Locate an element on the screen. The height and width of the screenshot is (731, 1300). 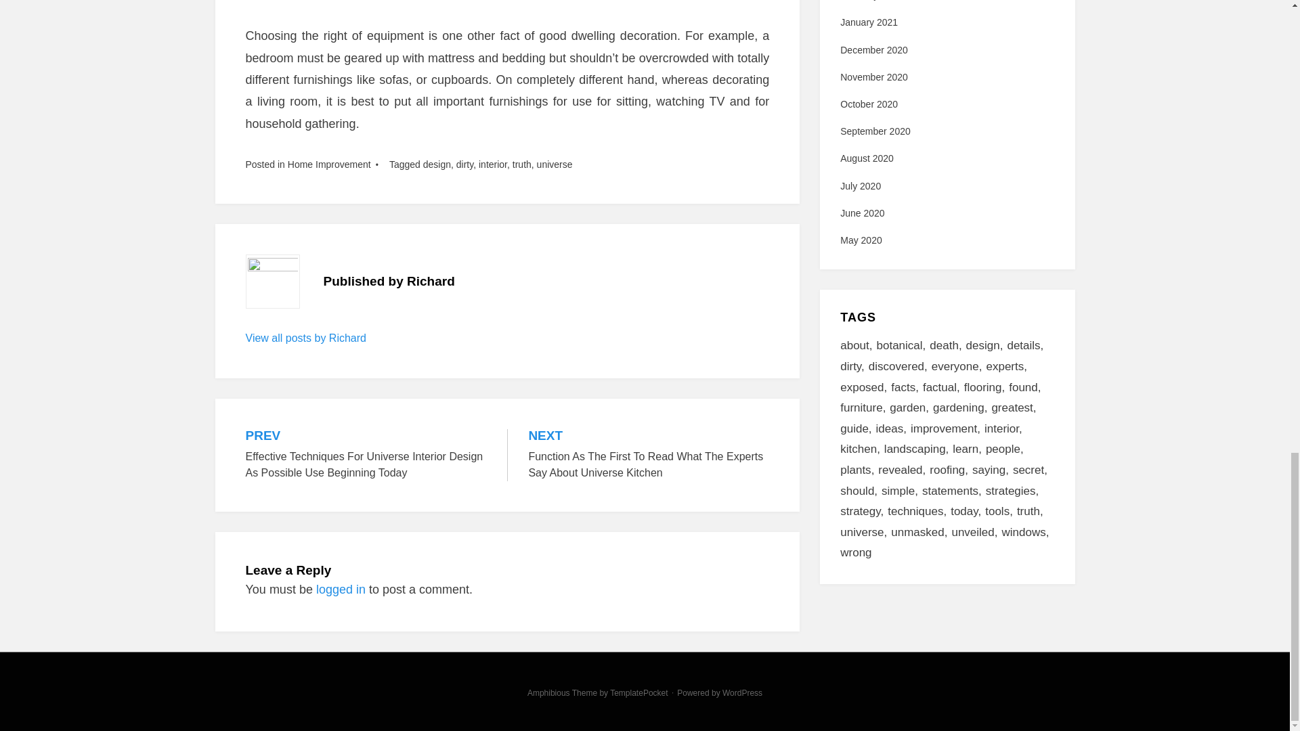
Home Improvement is located at coordinates (329, 164).